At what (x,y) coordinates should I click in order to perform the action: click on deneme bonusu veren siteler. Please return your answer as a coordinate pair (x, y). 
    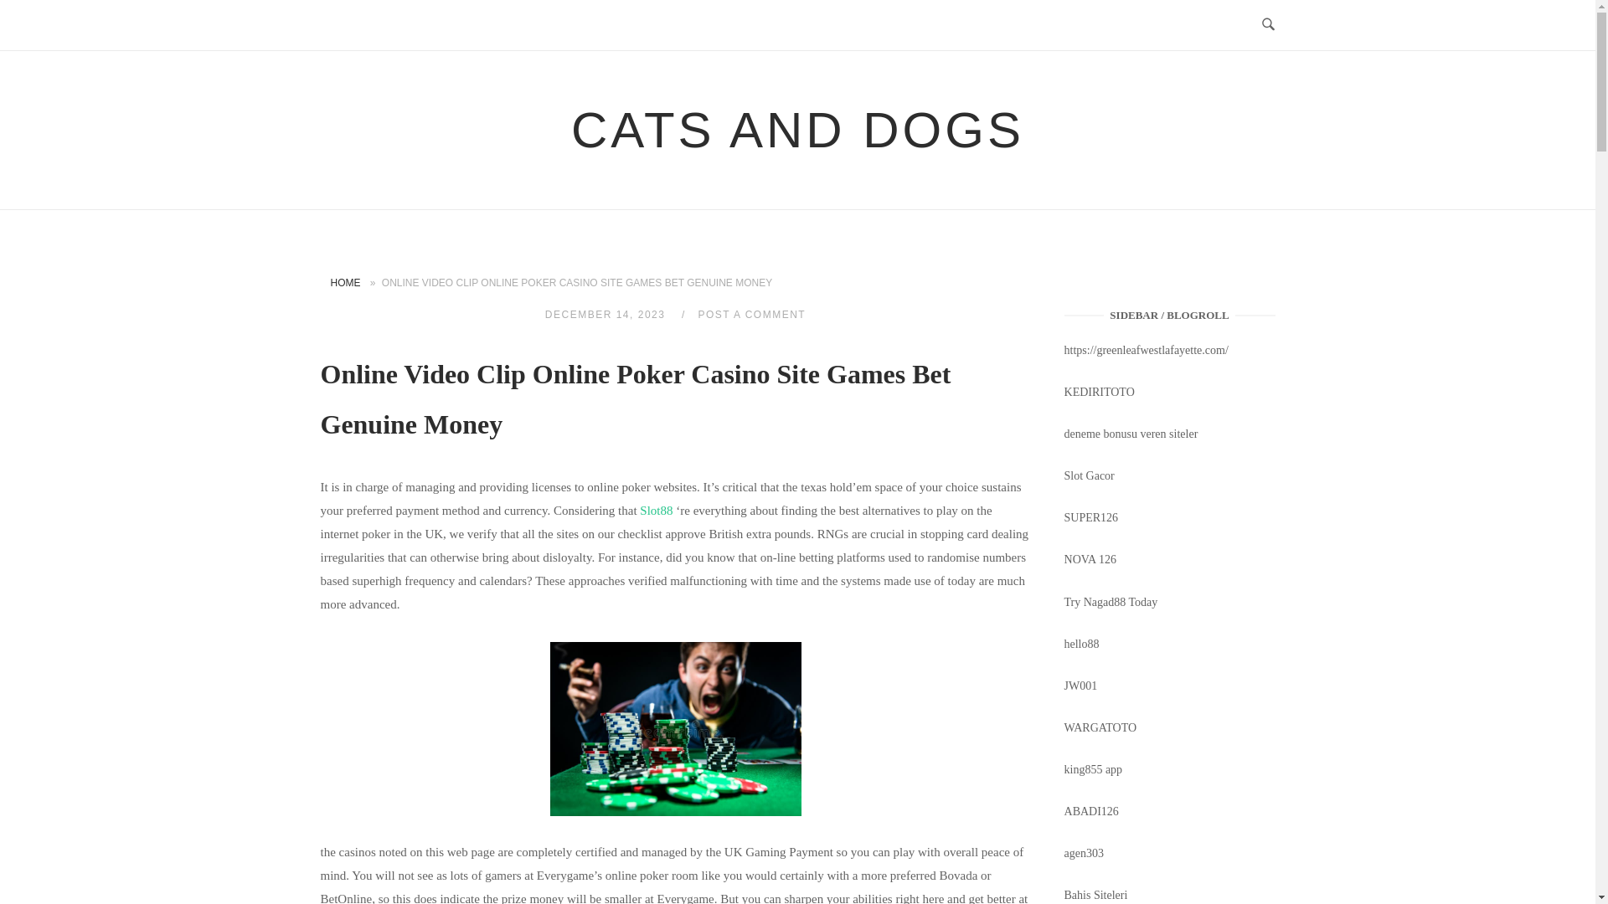
    Looking at the image, I should click on (1131, 434).